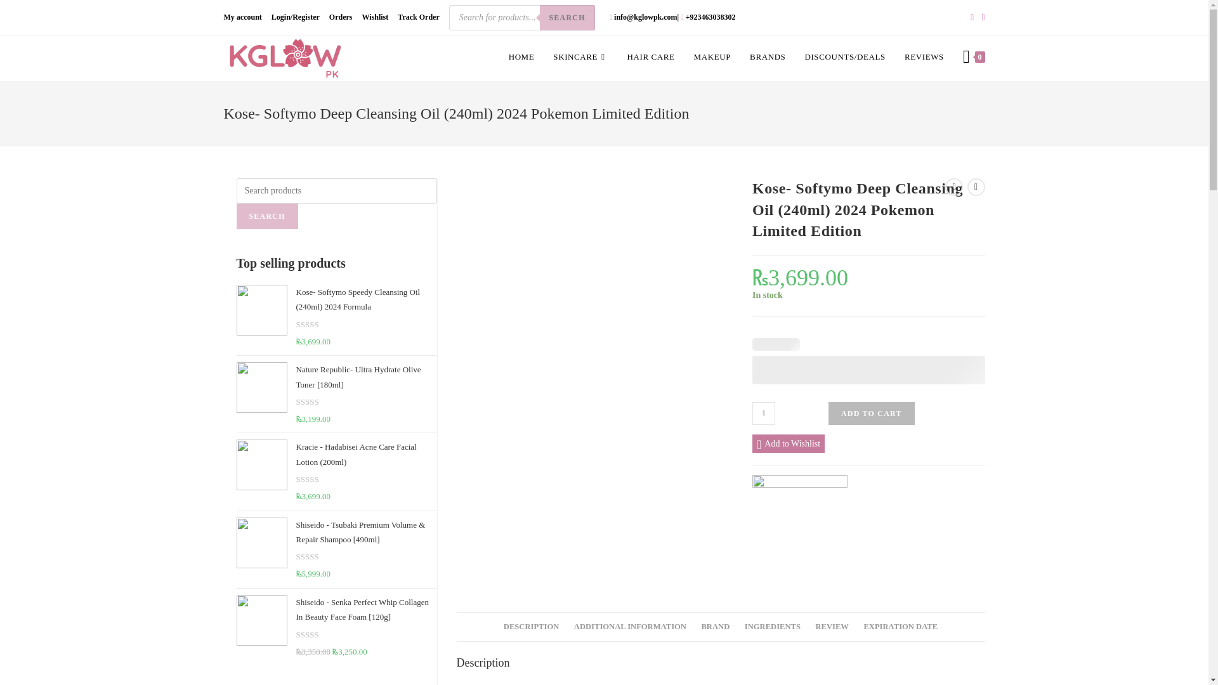  I want to click on BRANDS, so click(768, 57).